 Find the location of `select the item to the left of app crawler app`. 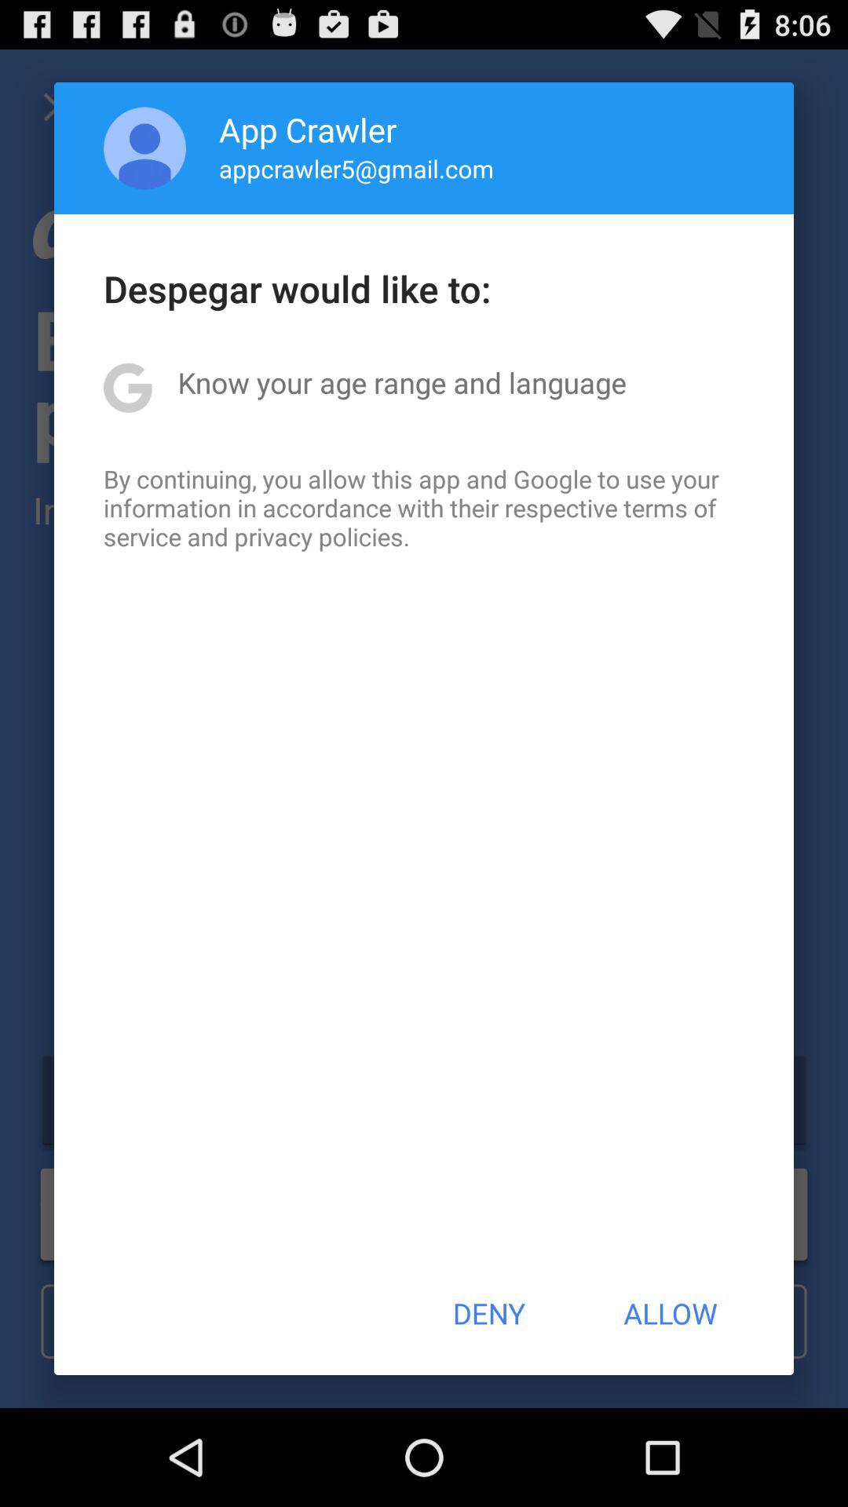

select the item to the left of app crawler app is located at coordinates (144, 148).